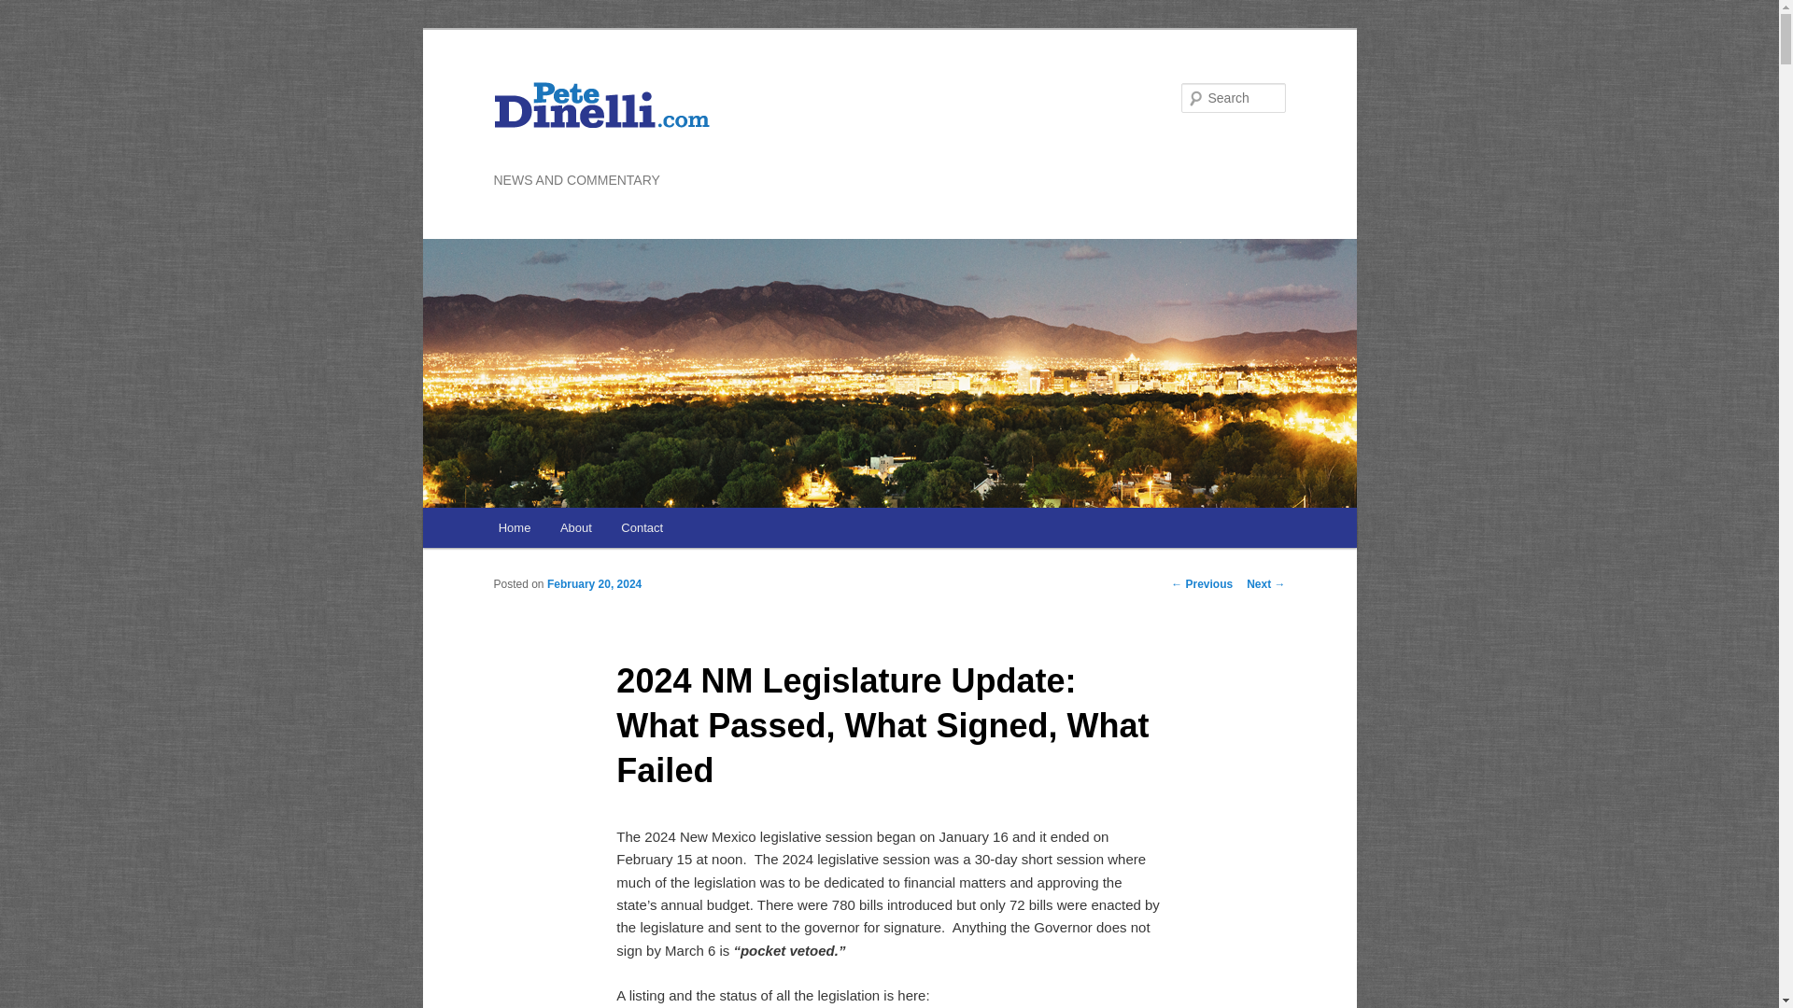  Describe the element at coordinates (594, 583) in the screenshot. I see `3:08 pm` at that location.